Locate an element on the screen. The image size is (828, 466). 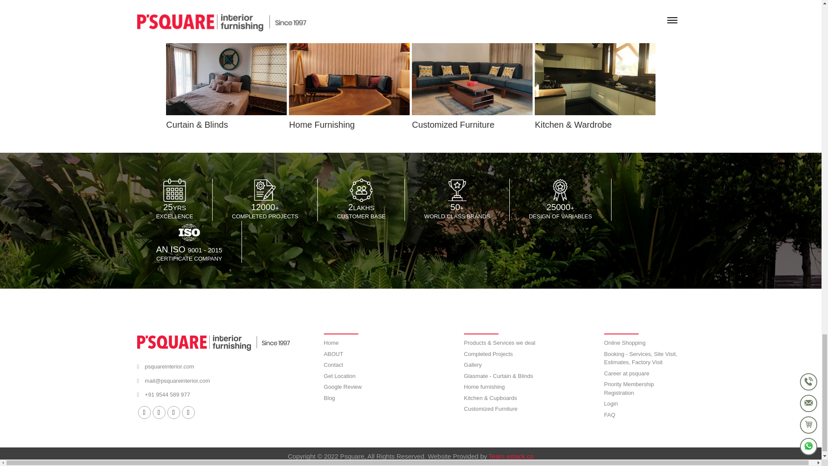
Google Review is located at coordinates (342, 387).